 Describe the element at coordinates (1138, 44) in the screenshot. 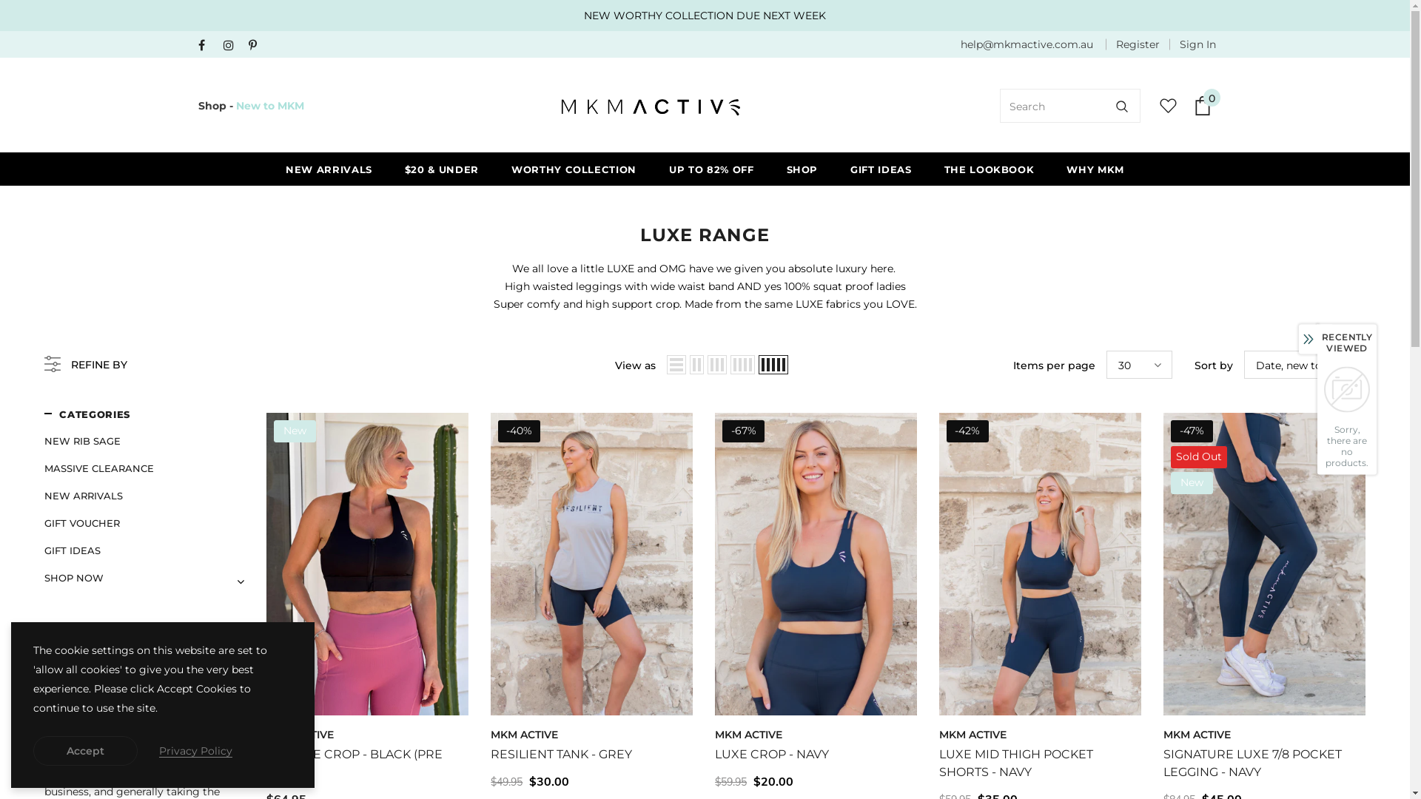

I see `Register` at that location.